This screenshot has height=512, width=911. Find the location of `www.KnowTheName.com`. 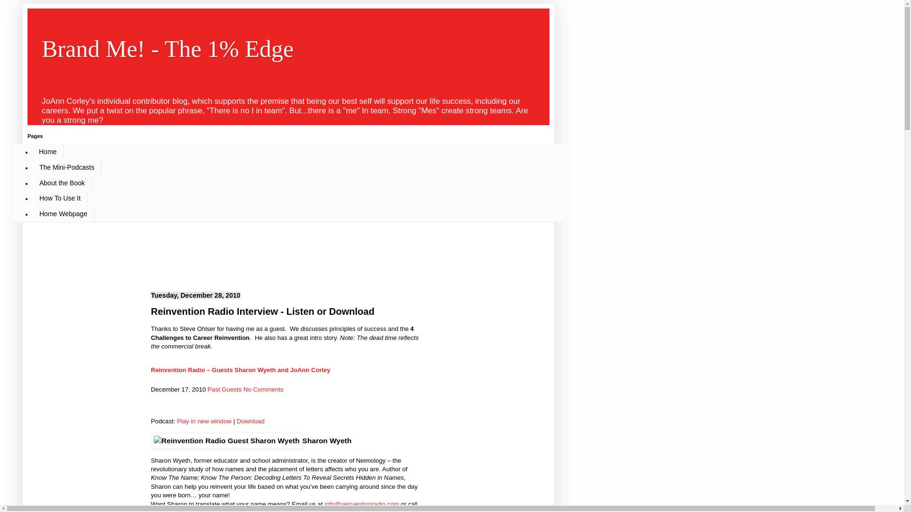

www.KnowTheName.com is located at coordinates (289, 510).